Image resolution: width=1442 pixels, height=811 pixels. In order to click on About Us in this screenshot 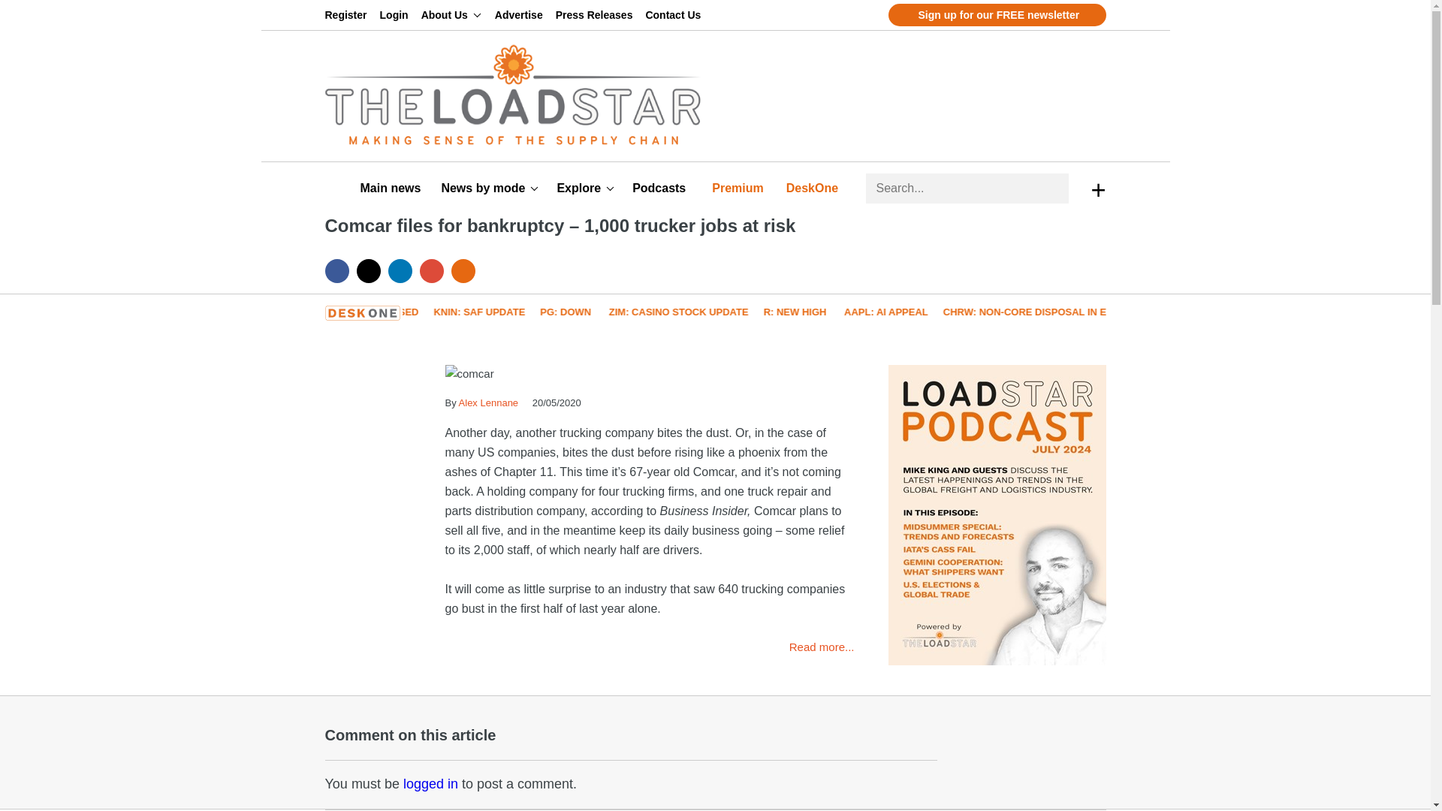, I will do `click(451, 15)`.